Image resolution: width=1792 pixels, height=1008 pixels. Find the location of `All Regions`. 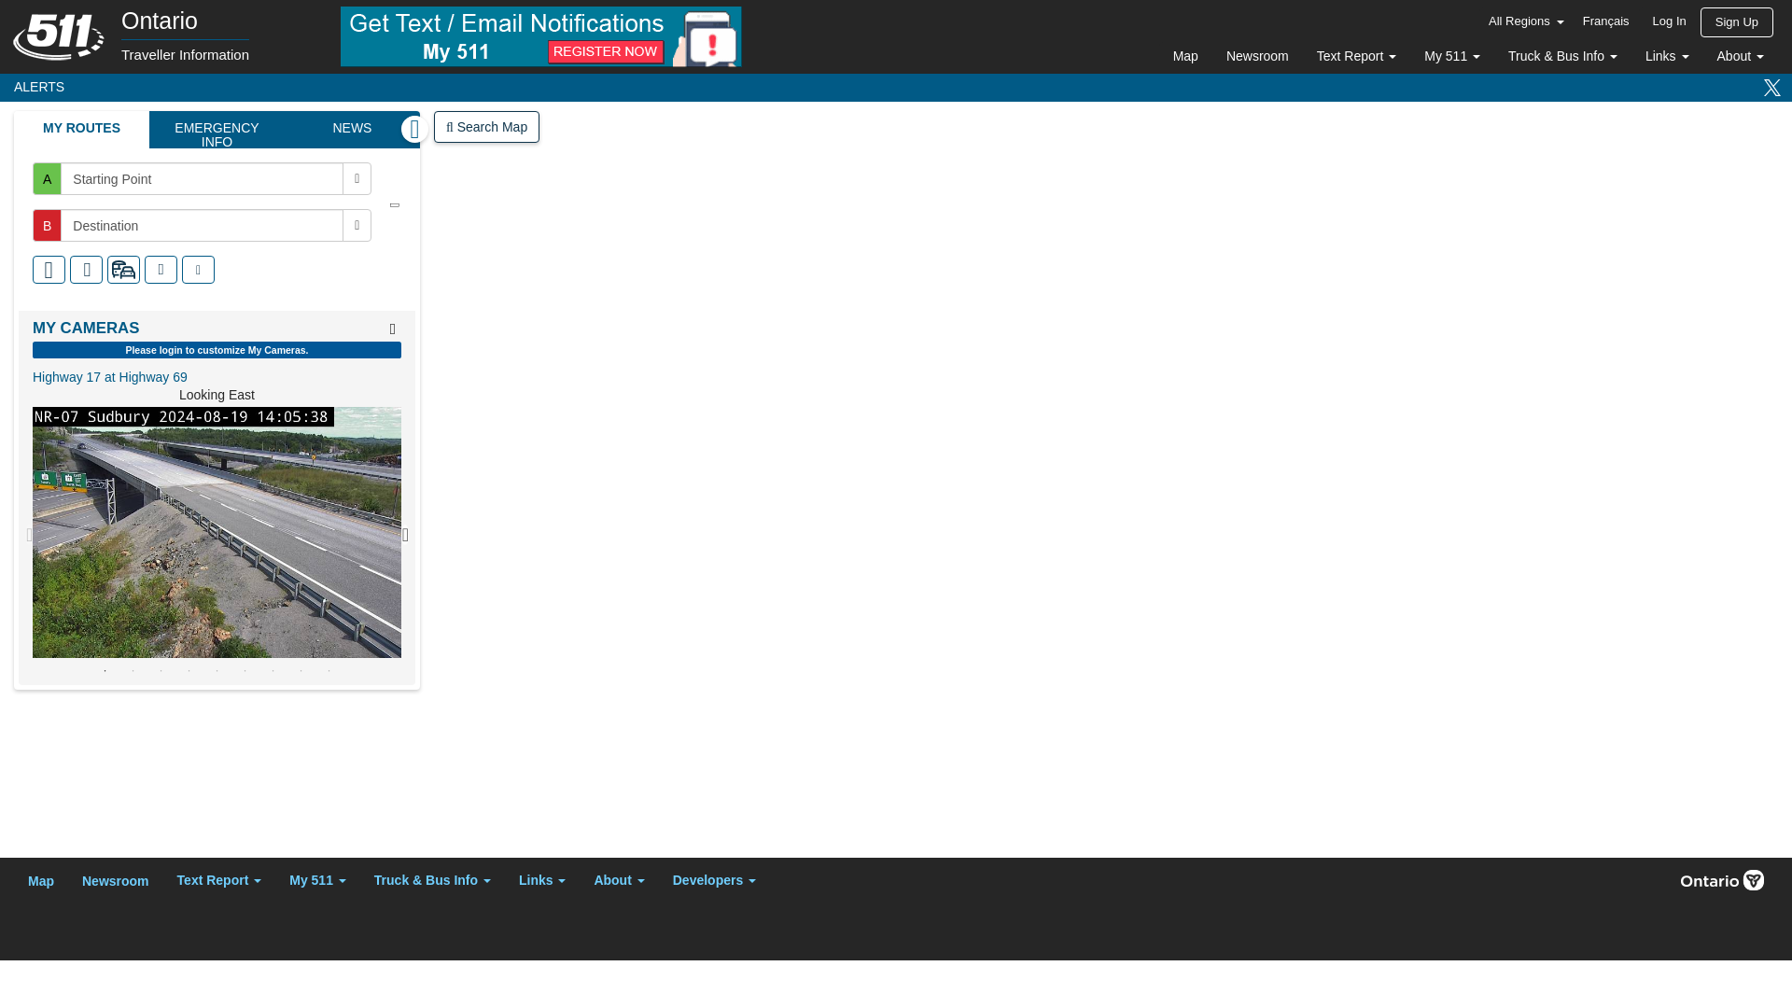

All Regions is located at coordinates (1185, 58).